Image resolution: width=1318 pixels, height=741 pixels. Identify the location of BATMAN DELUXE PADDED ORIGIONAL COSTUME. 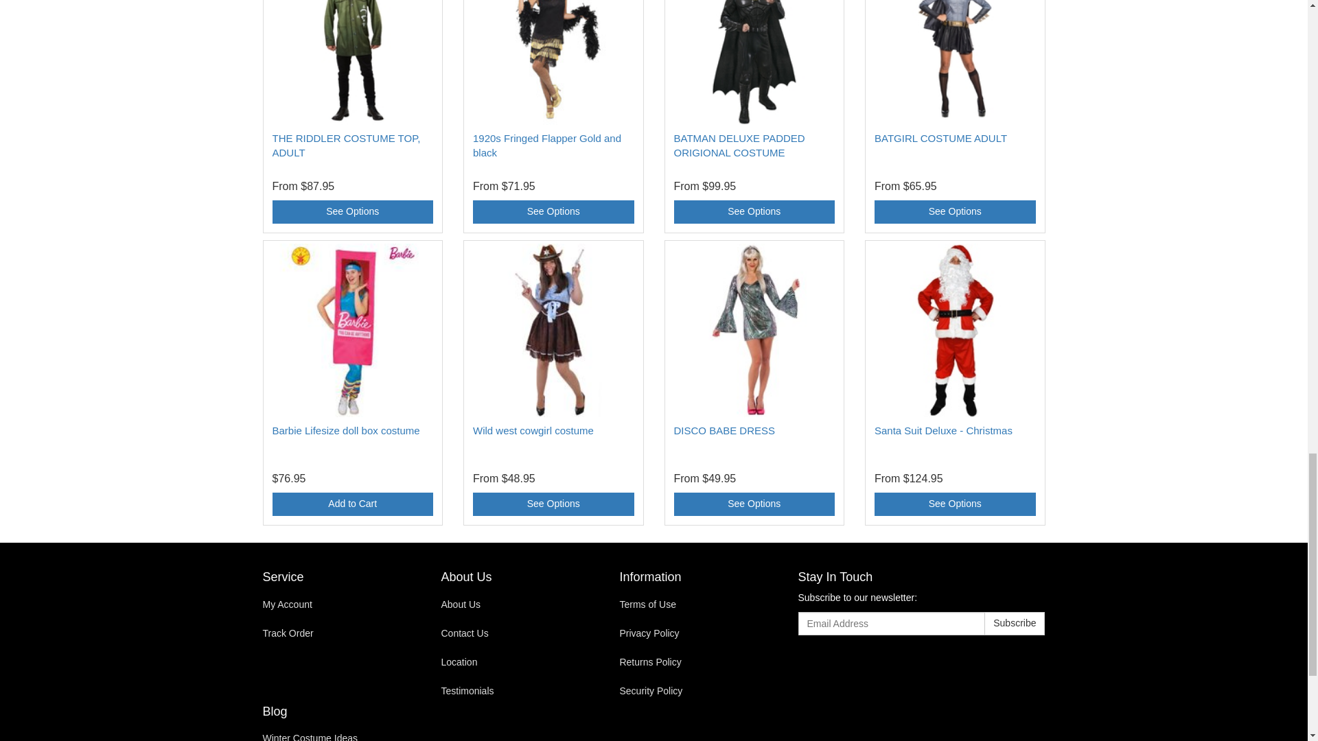
(739, 145).